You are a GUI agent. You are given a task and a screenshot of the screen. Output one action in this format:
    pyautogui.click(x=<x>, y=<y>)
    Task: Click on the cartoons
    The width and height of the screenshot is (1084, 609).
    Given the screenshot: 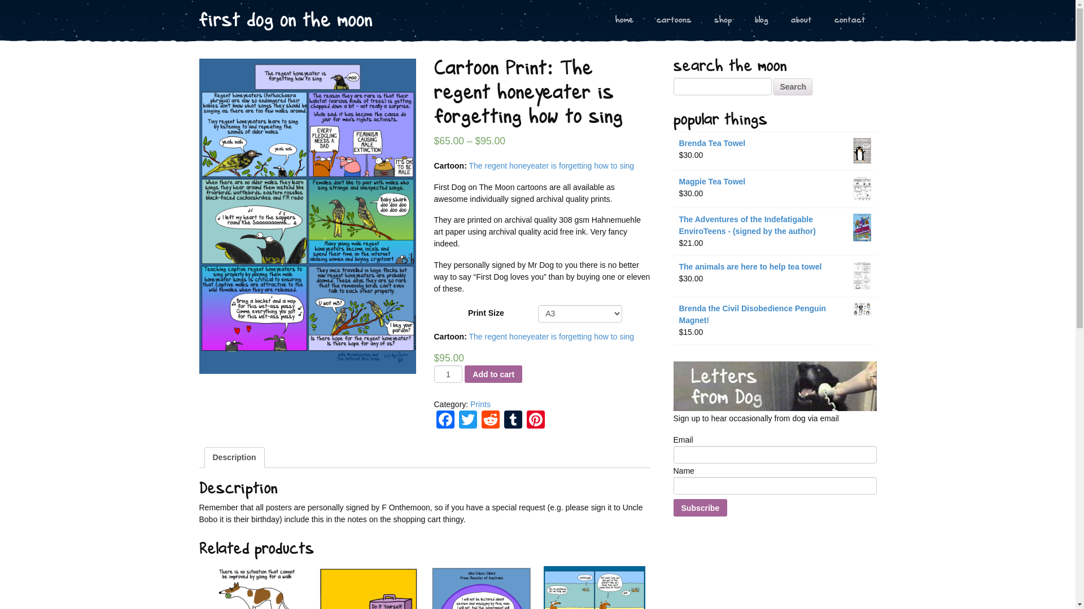 What is the action you would take?
    pyautogui.click(x=674, y=21)
    